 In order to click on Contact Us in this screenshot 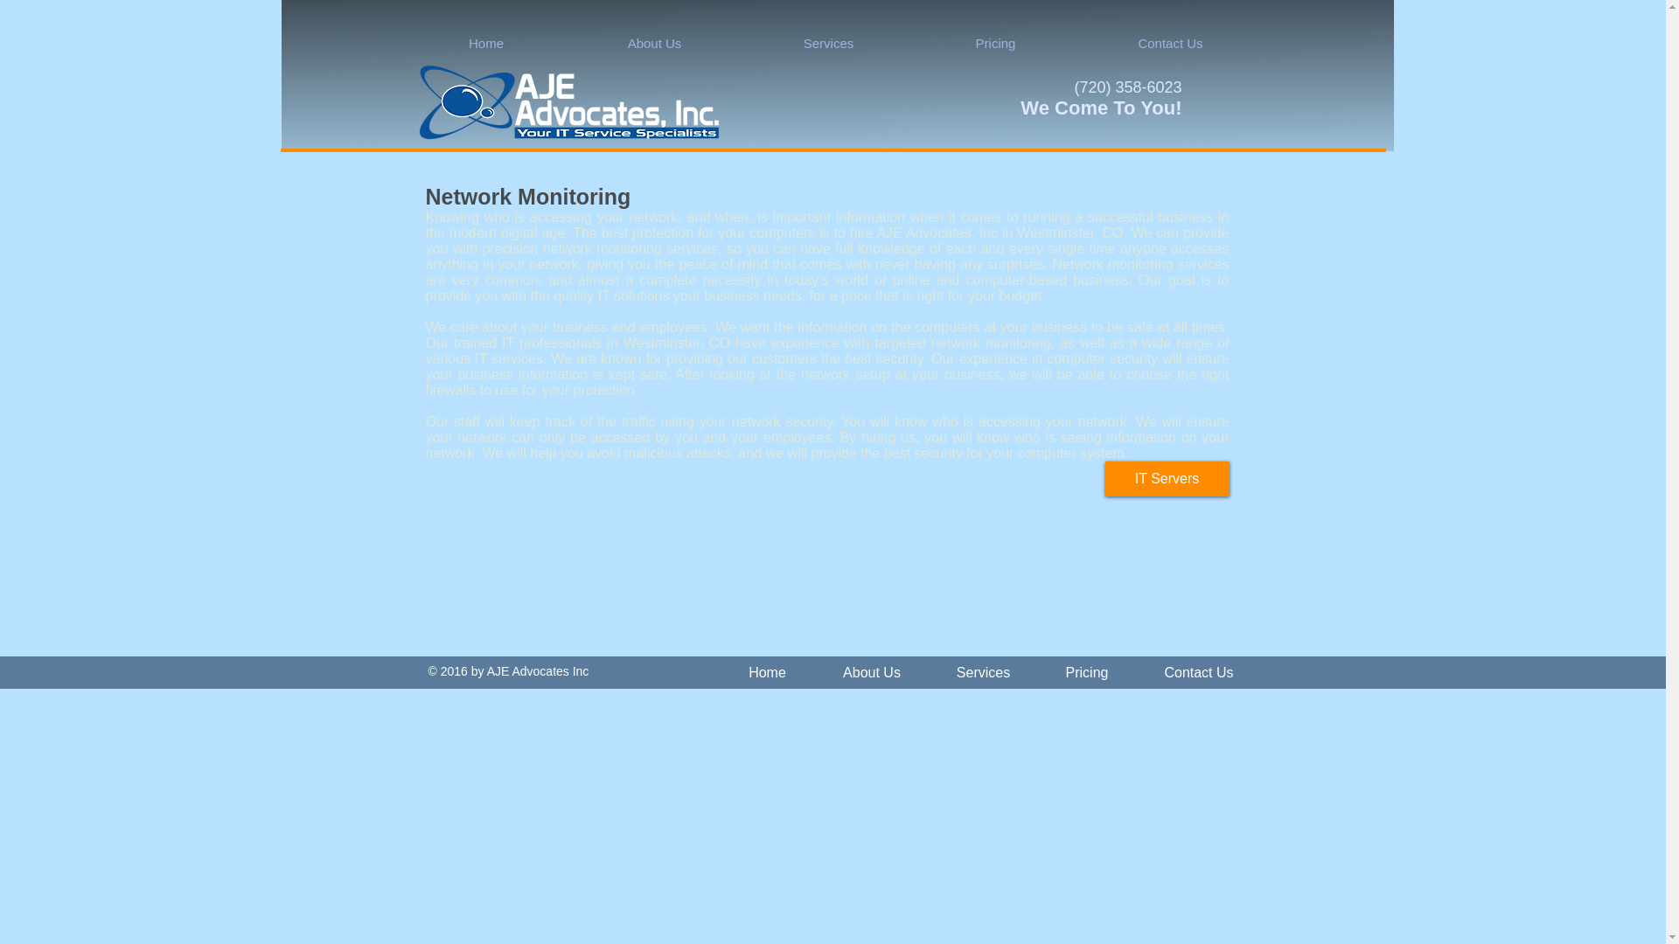, I will do `click(1199, 671)`.